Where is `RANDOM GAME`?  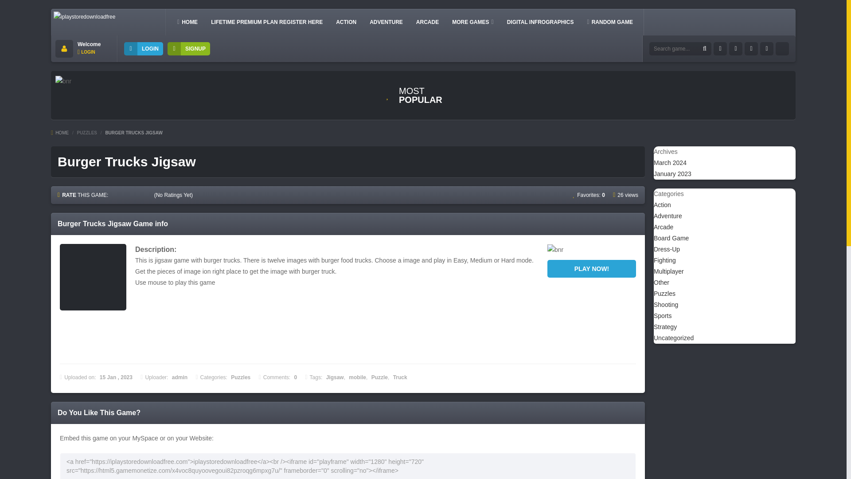 RANDOM GAME is located at coordinates (610, 22).